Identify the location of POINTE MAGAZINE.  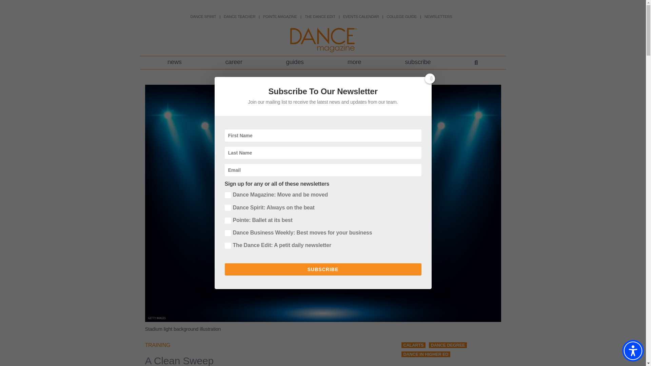
(280, 17).